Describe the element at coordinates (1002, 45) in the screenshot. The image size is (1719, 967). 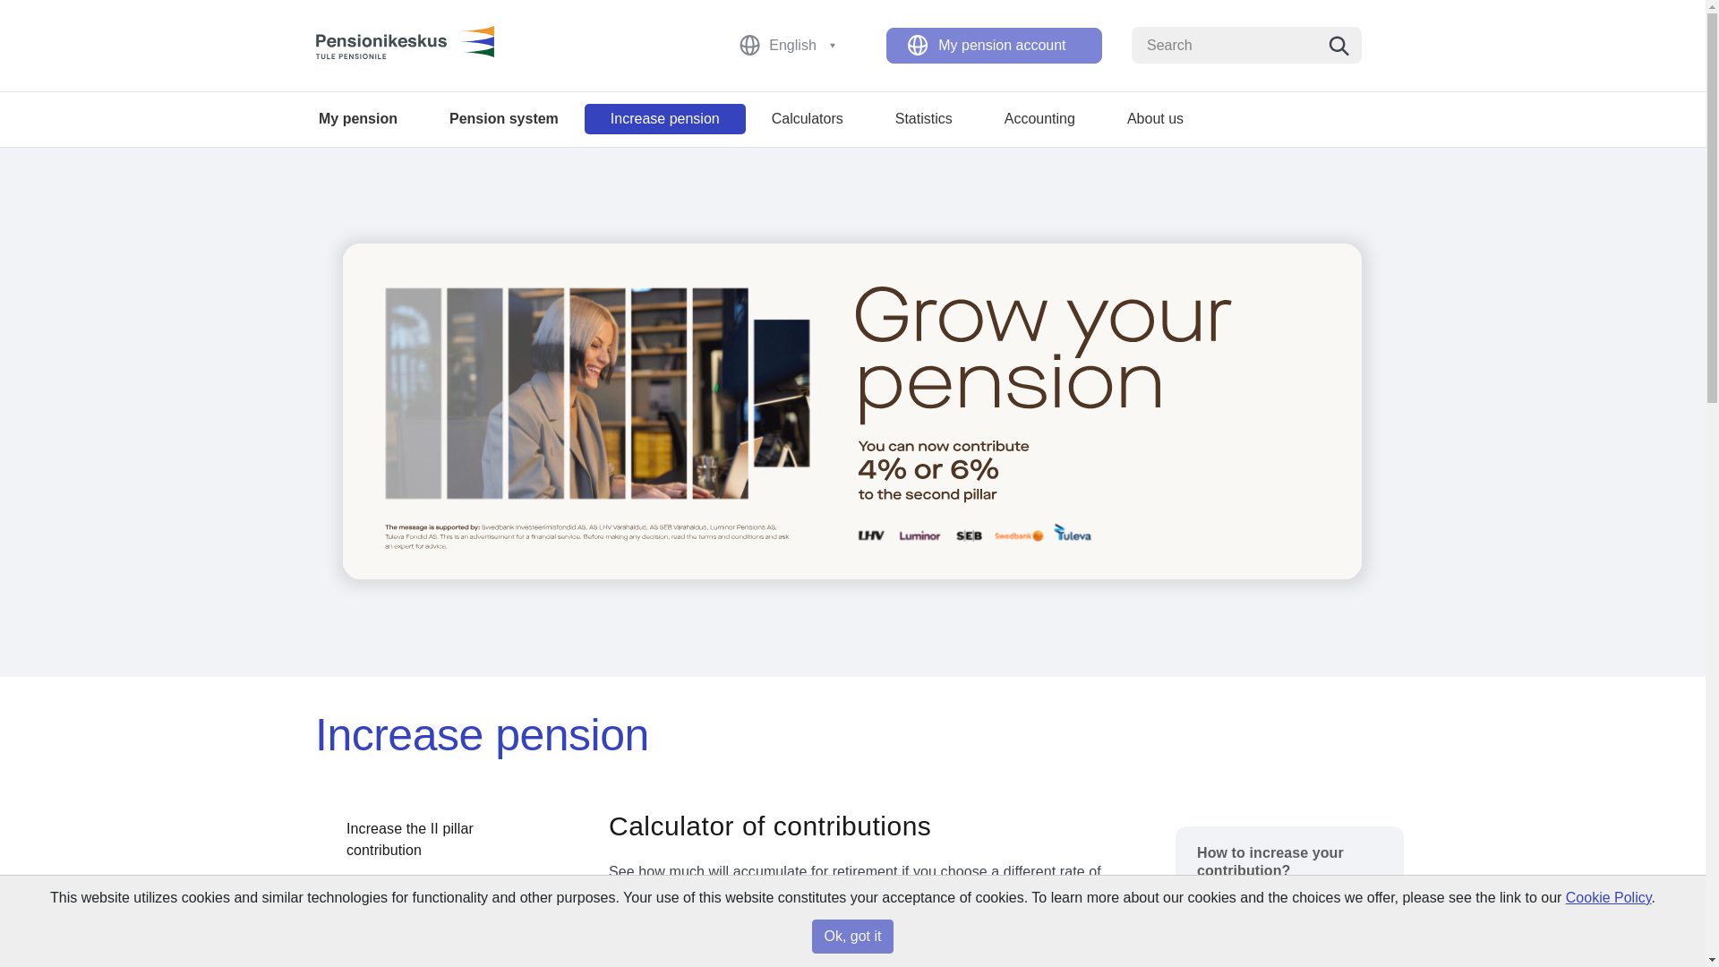
I see `My pension account` at that location.